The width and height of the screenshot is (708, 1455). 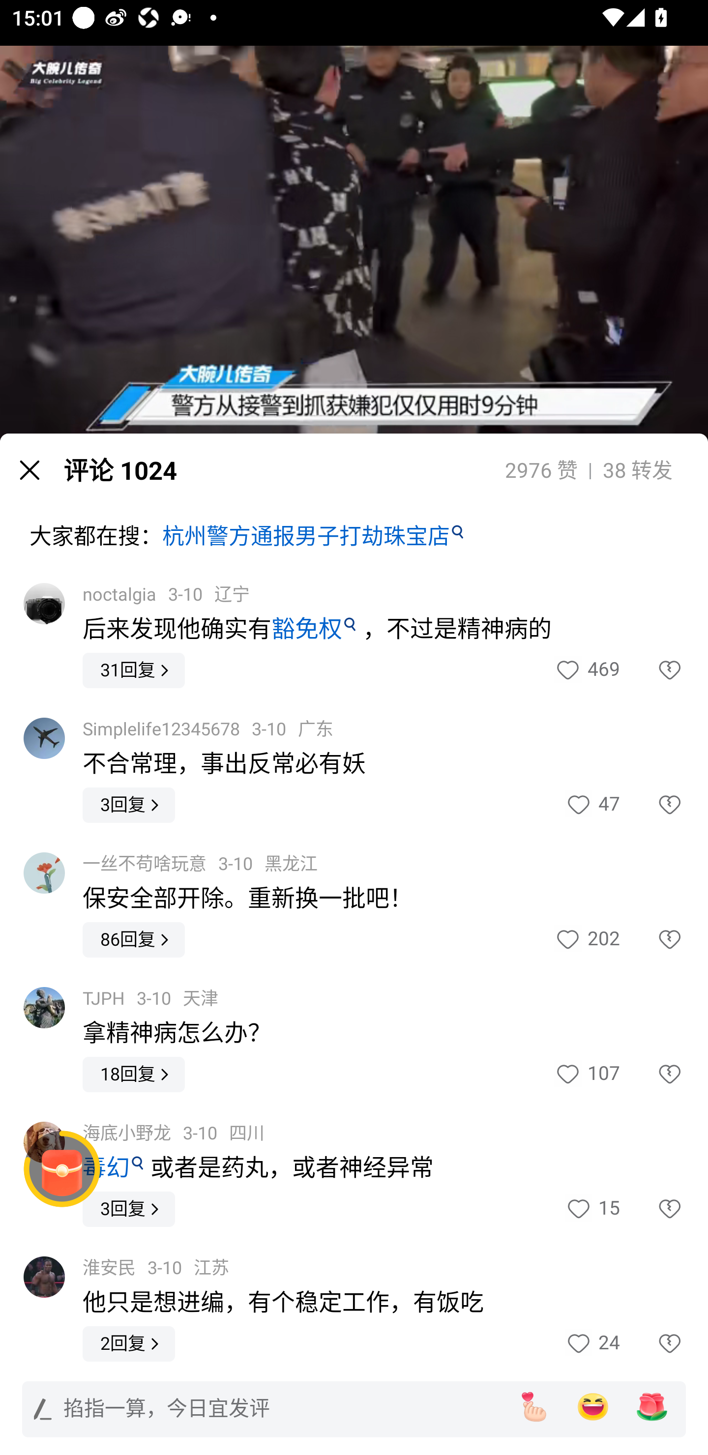 I want to click on 阅读赚金币, so click(x=62, y=1169).